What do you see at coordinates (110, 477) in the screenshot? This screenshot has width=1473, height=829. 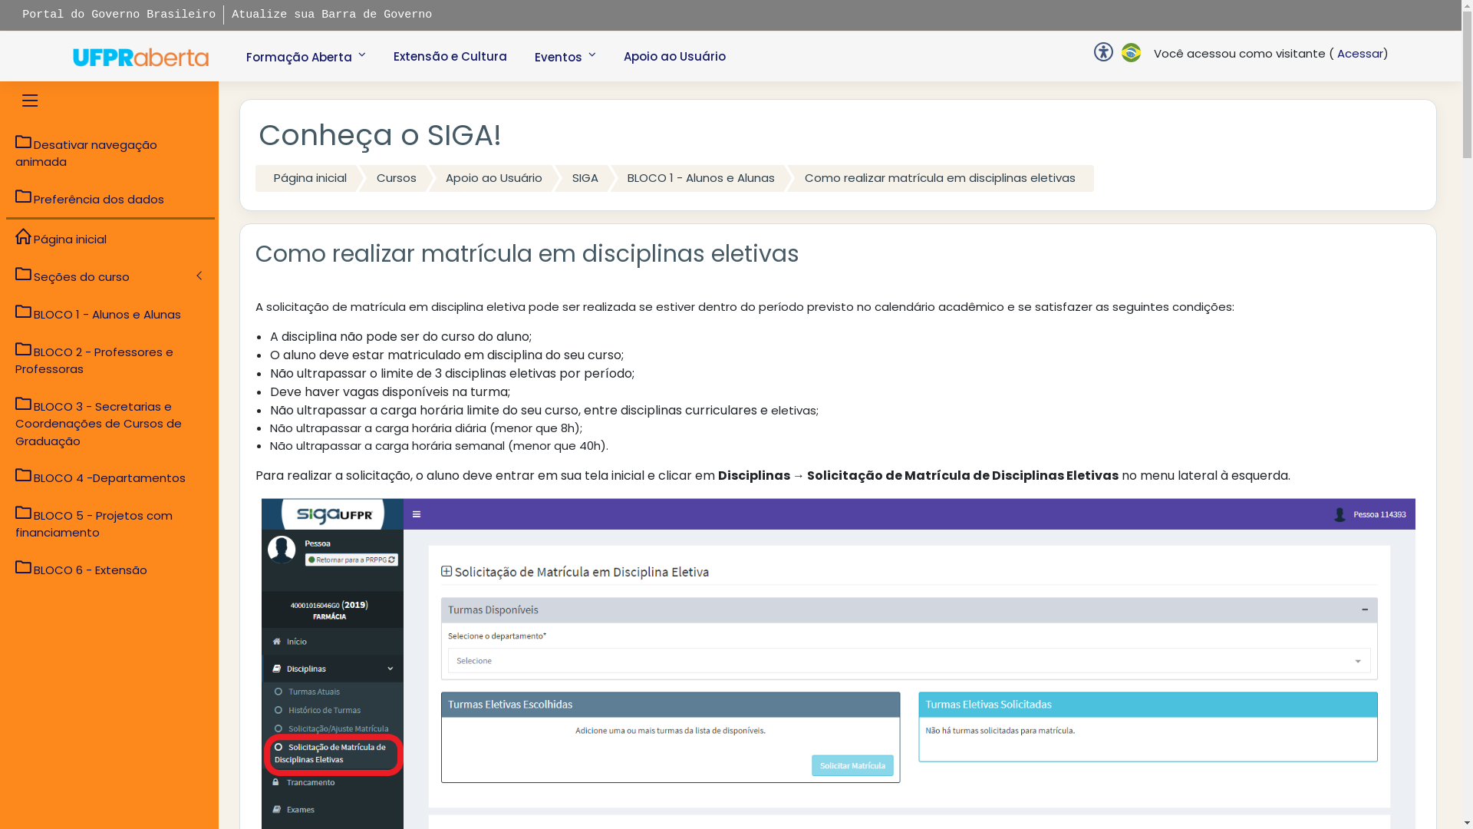 I see `BLOCO 4 -Departamentos` at bounding box center [110, 477].